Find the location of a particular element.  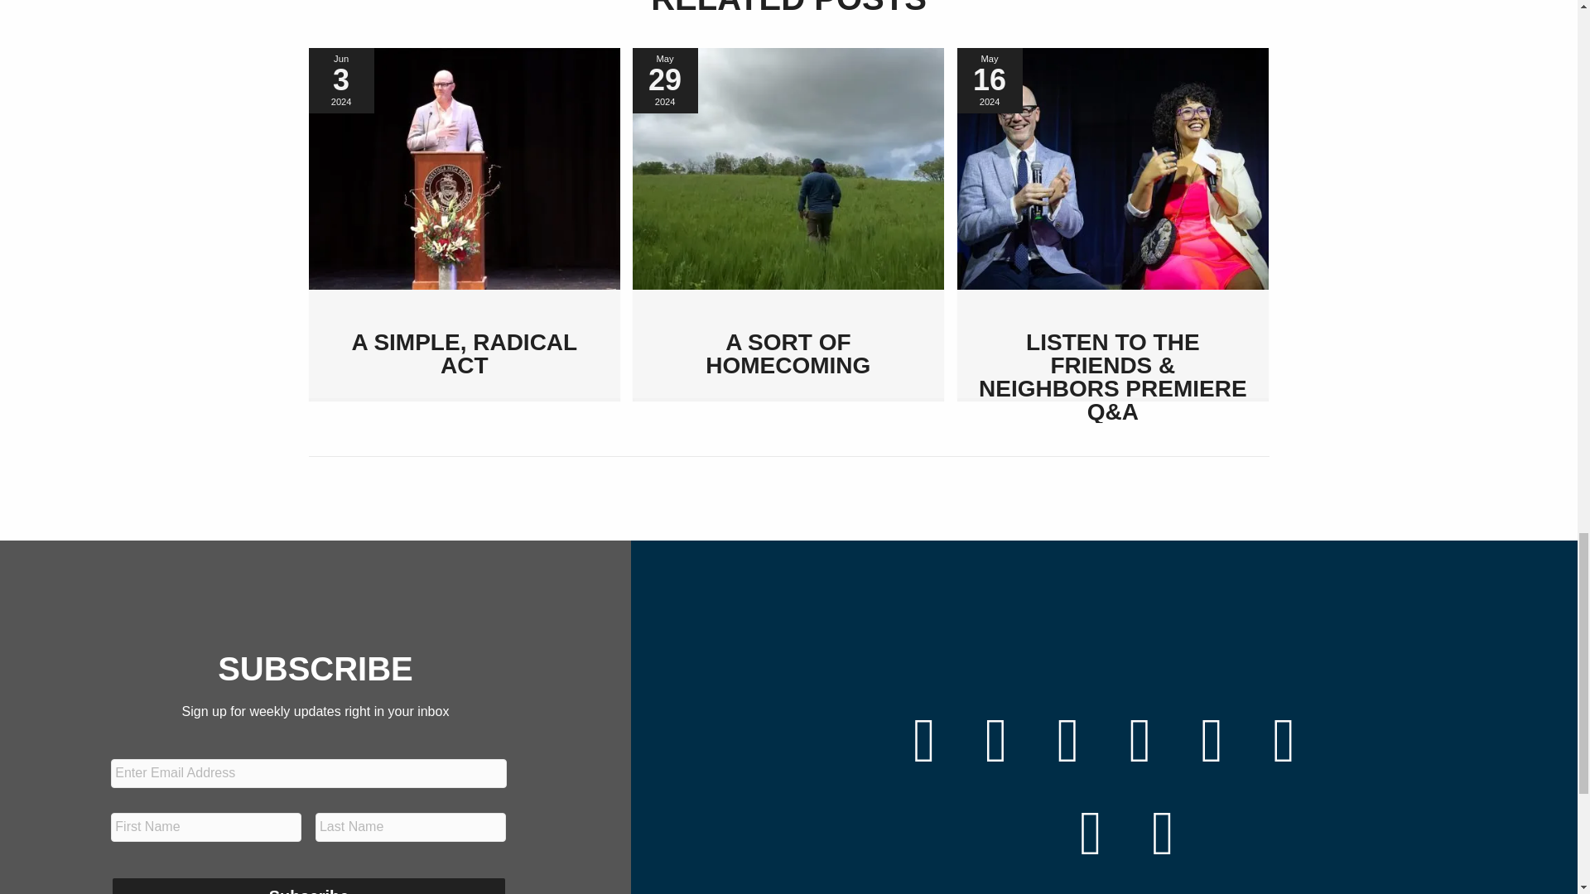

A Sort Of Homecoming is located at coordinates (788, 167).